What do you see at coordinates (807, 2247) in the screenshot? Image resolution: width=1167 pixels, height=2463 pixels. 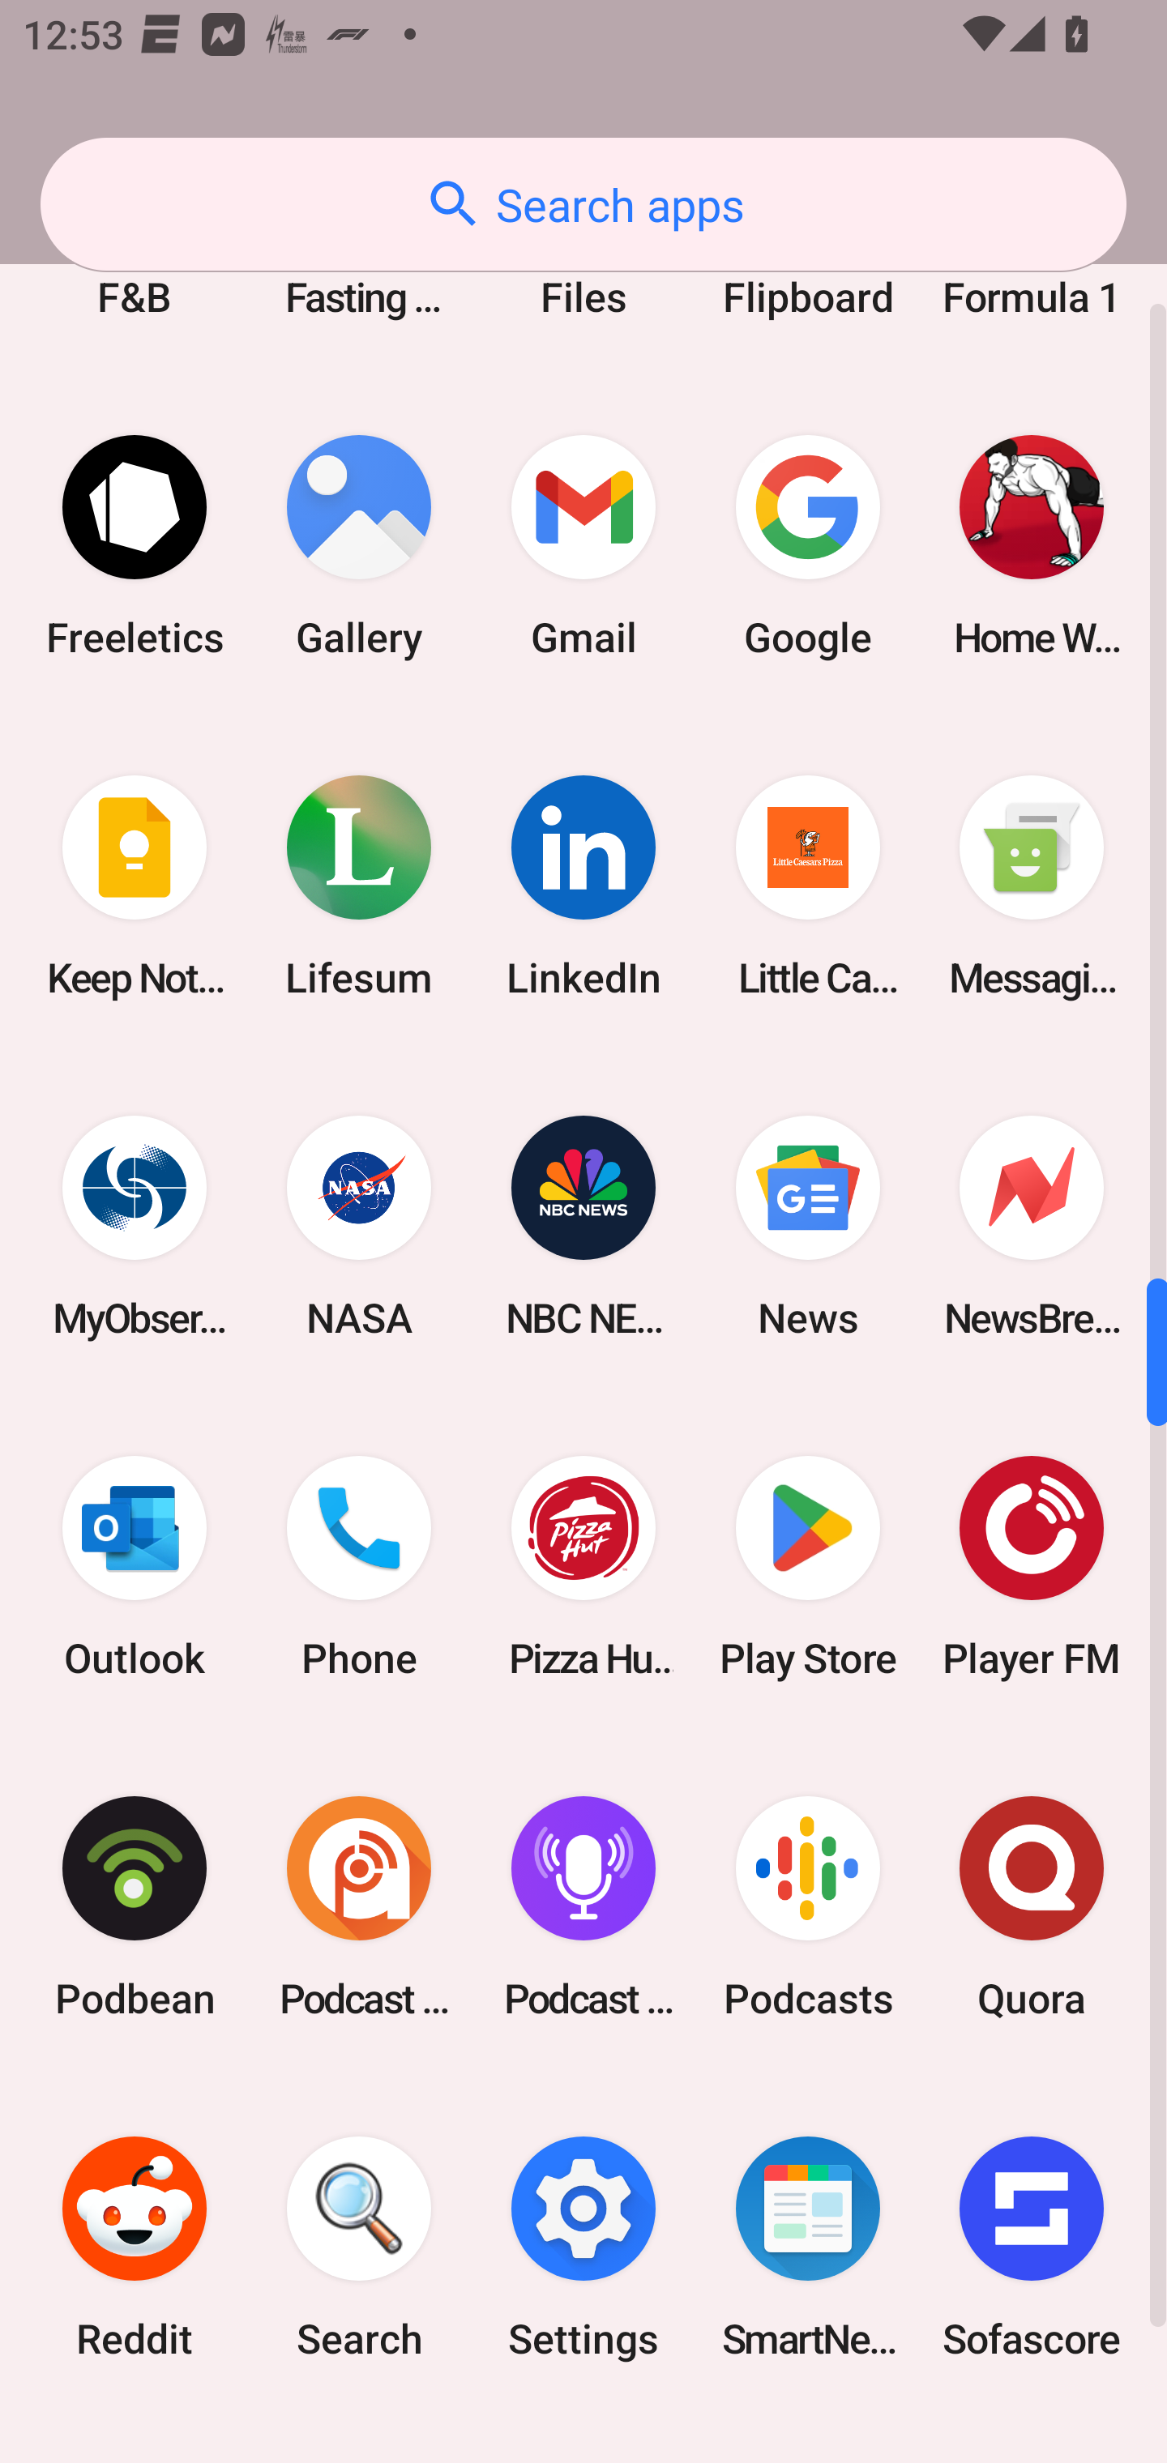 I see `SmartNews` at bounding box center [807, 2247].